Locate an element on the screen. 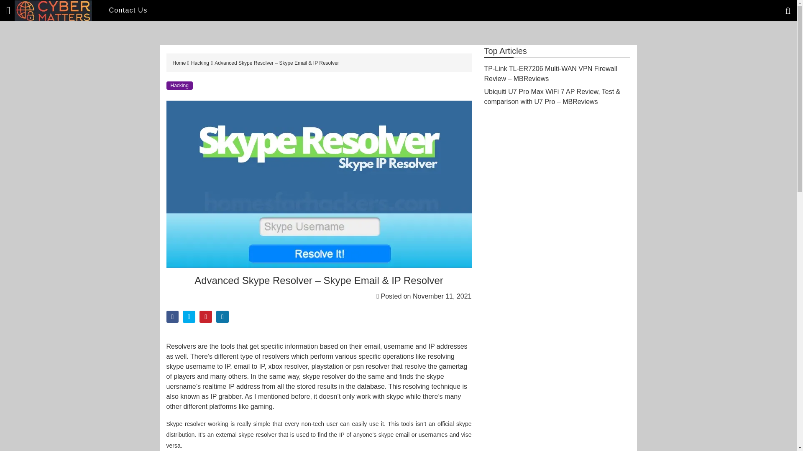 This screenshot has height=451, width=803. Hacking is located at coordinates (200, 63).